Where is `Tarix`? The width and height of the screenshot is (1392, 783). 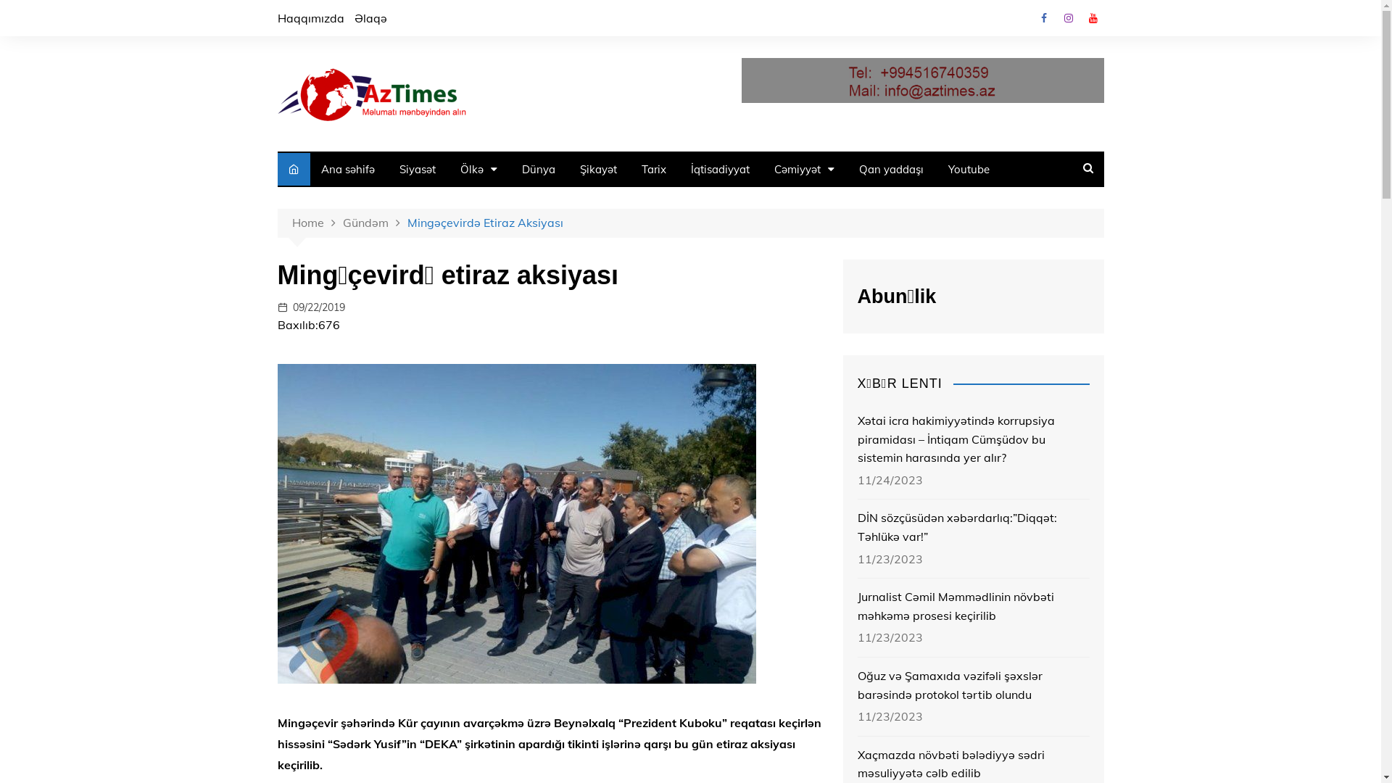
Tarix is located at coordinates (654, 170).